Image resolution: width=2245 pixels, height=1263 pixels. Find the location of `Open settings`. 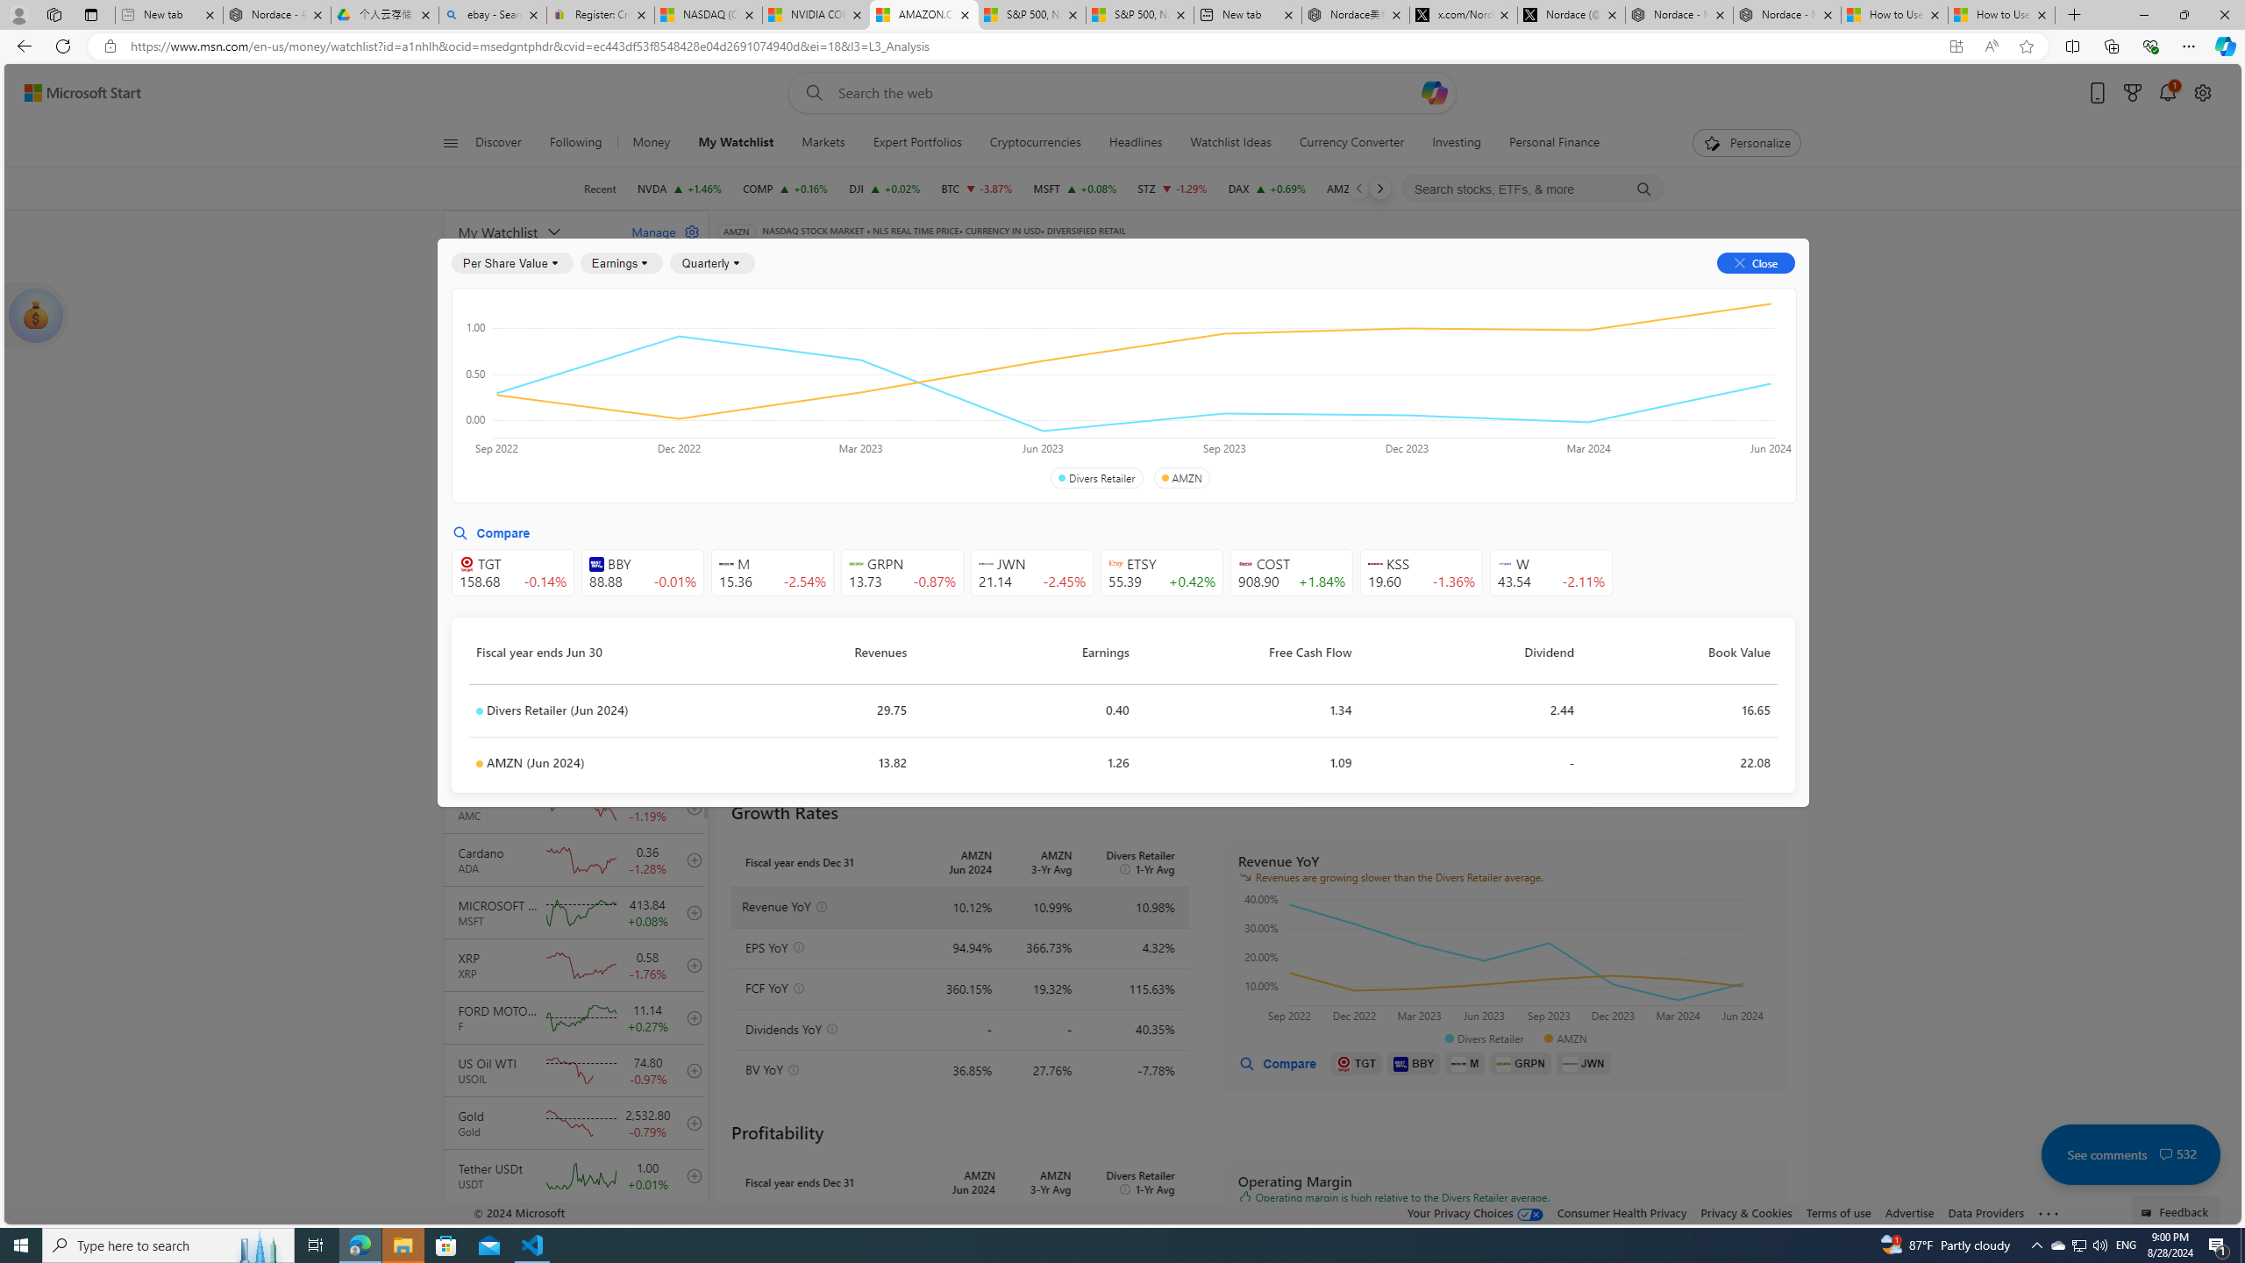

Open settings is located at coordinates (2201, 93).